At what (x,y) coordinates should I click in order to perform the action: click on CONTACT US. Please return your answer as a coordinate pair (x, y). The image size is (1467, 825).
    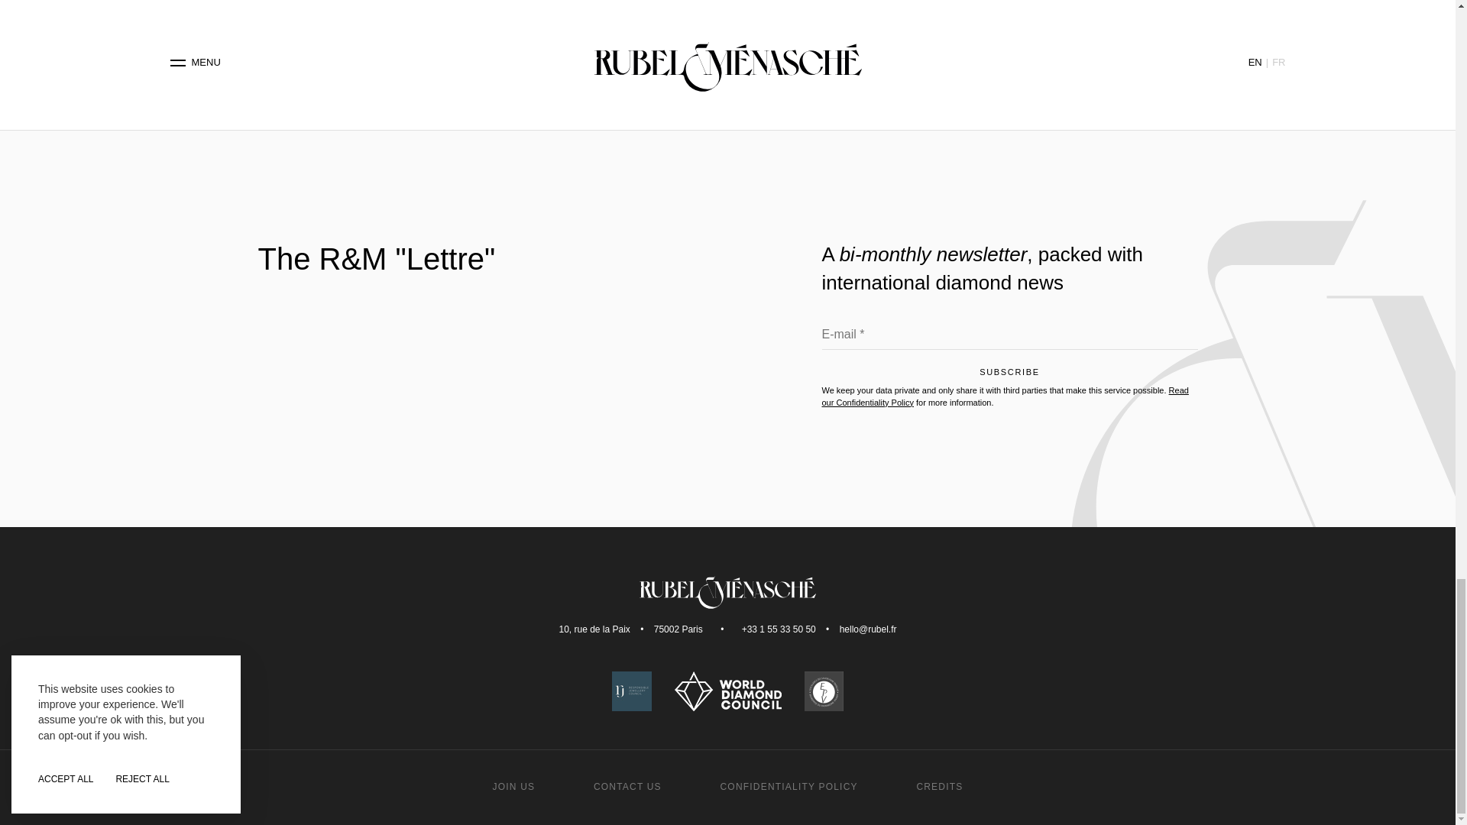
    Looking at the image, I should click on (627, 786).